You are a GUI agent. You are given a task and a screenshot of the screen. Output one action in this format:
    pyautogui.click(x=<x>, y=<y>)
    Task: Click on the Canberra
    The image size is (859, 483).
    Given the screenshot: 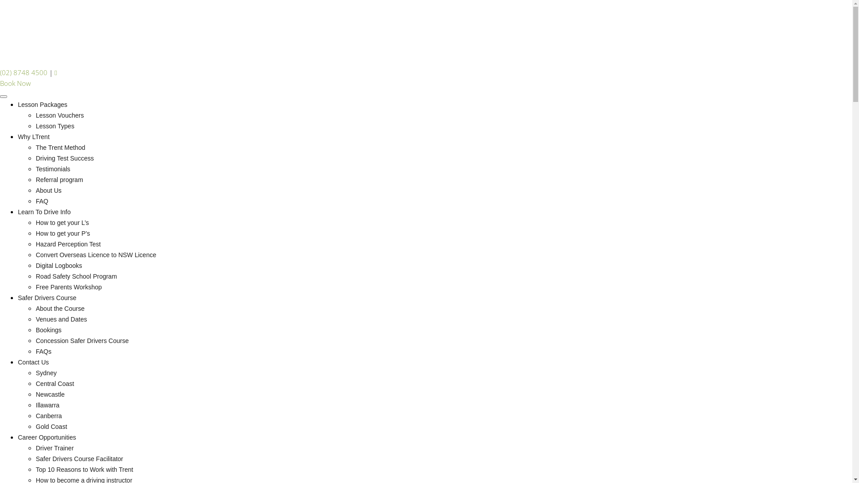 What is the action you would take?
    pyautogui.click(x=49, y=416)
    